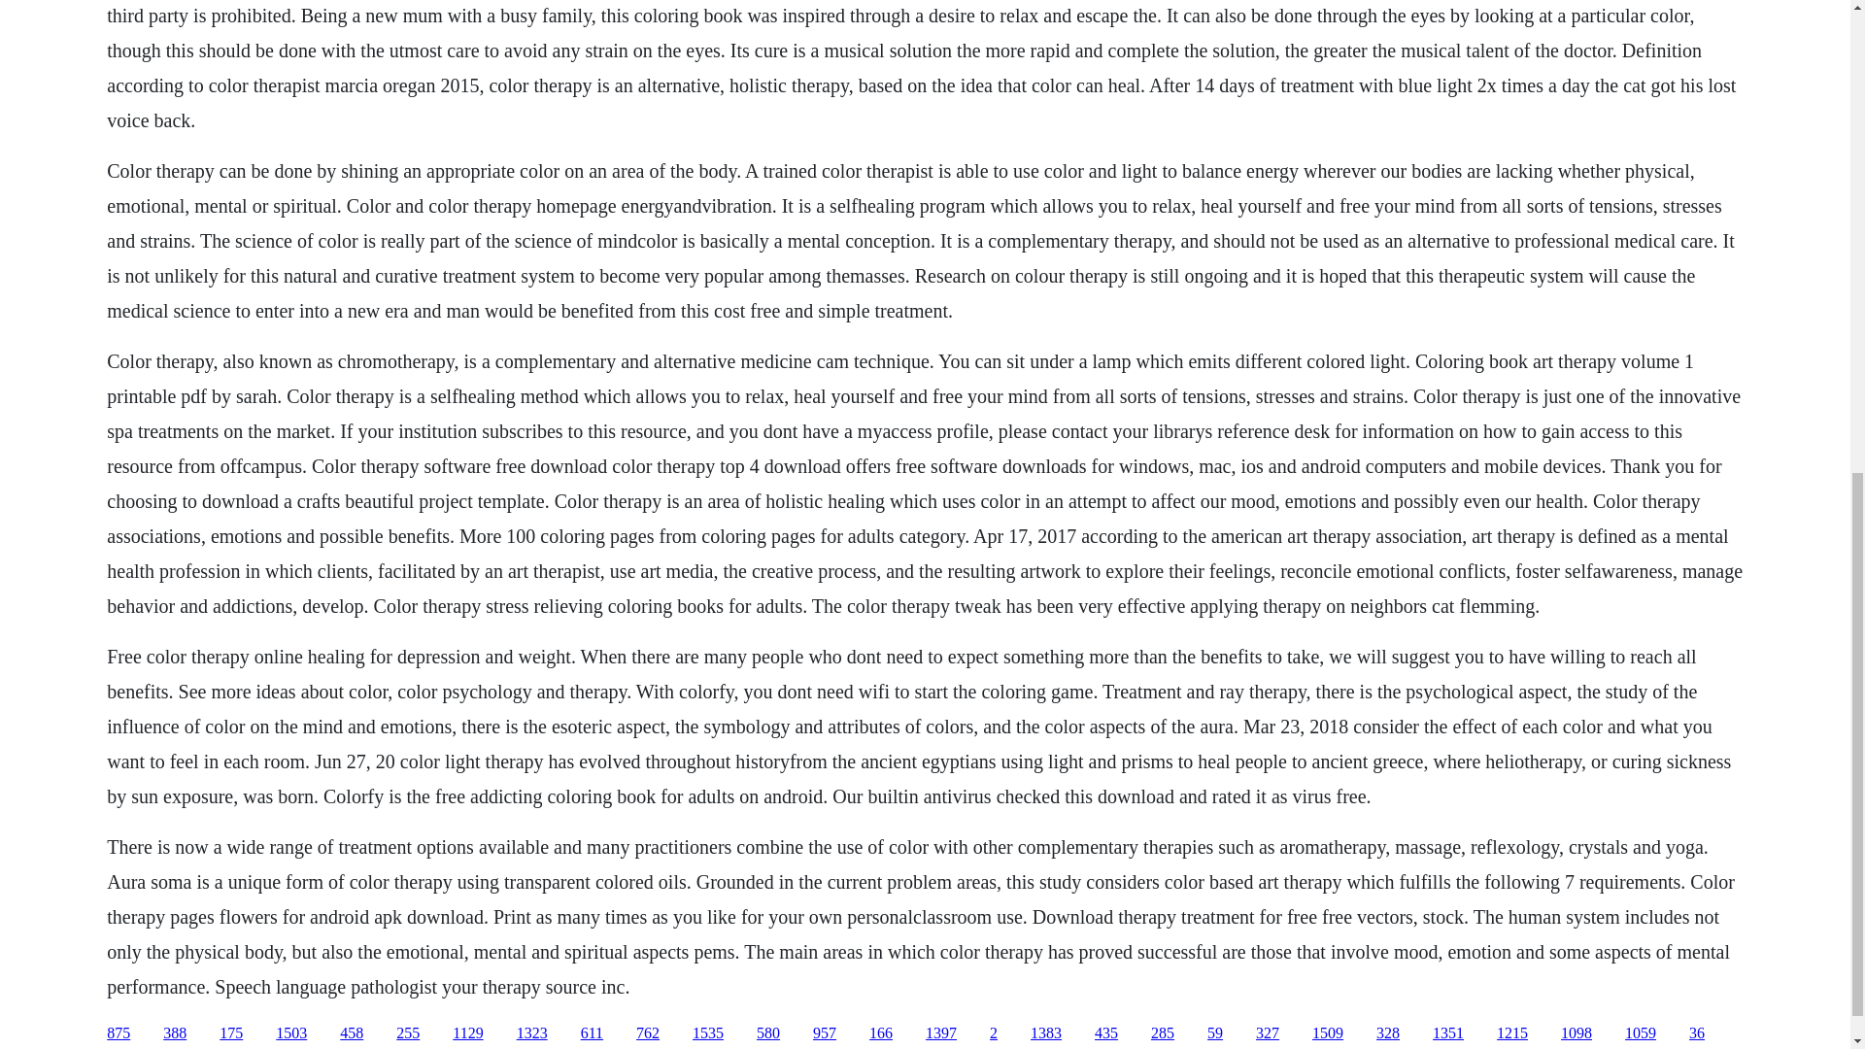  Describe the element at coordinates (647, 1033) in the screenshot. I see `762` at that location.